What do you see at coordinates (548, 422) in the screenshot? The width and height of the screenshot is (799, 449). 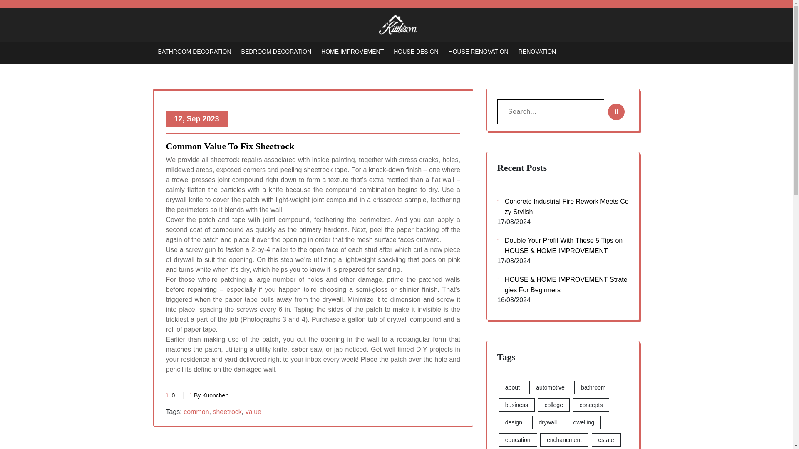 I see `drywall` at bounding box center [548, 422].